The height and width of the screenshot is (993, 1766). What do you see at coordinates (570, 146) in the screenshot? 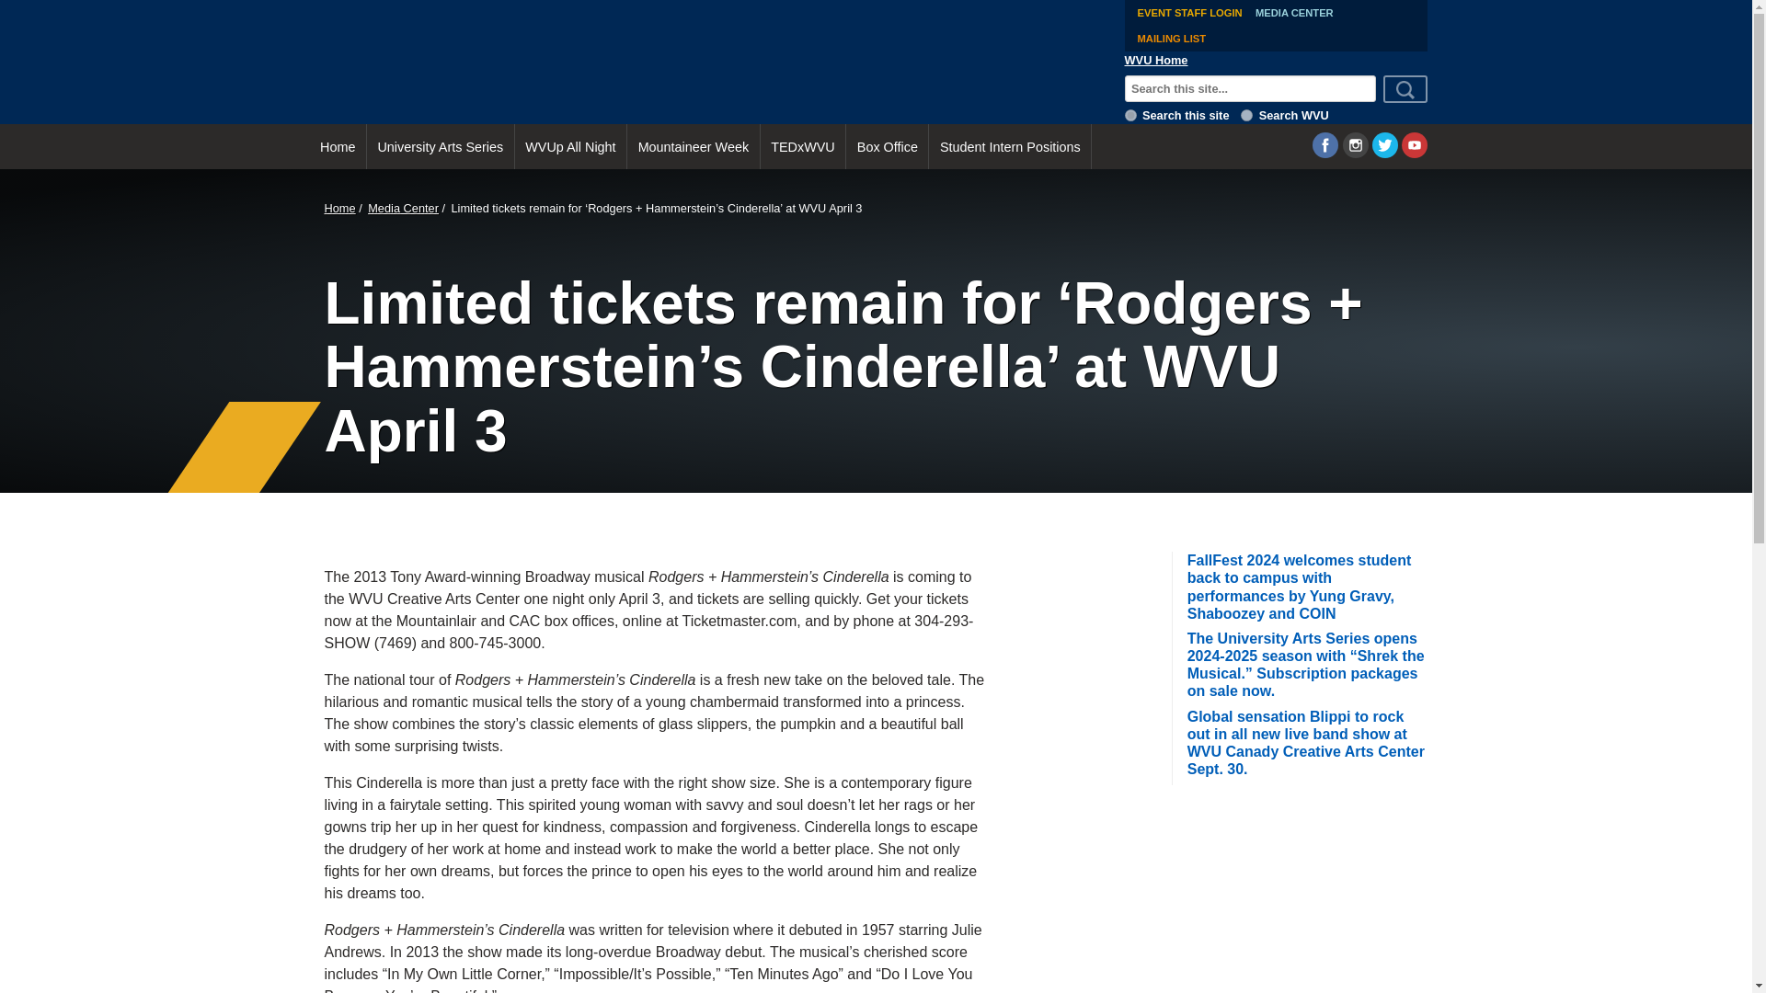
I see `WVUp All Night` at bounding box center [570, 146].